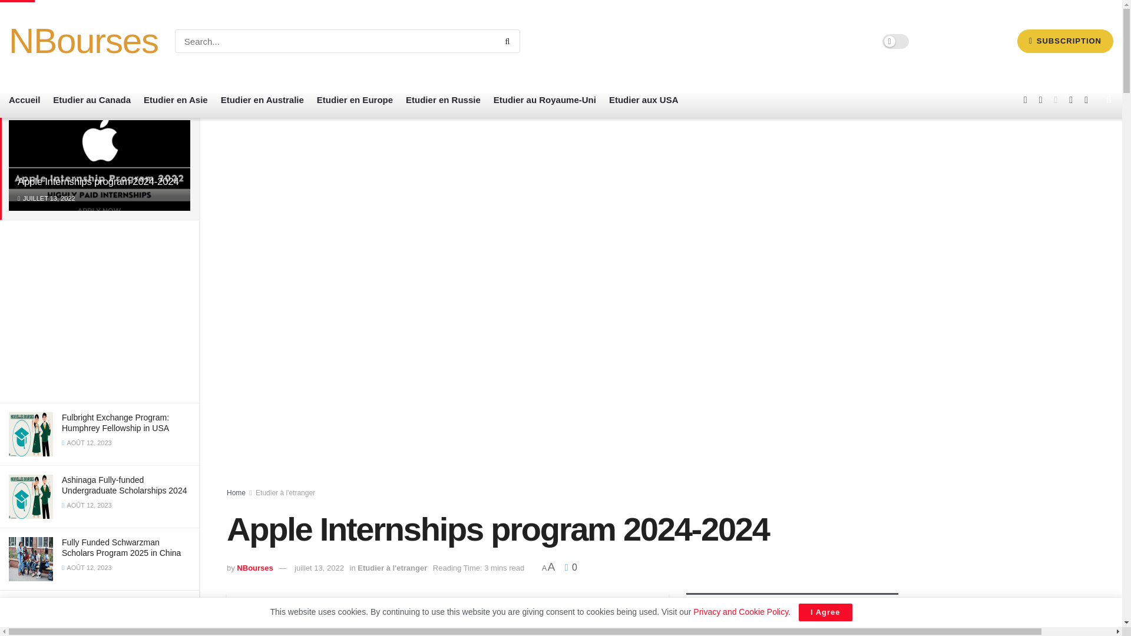 This screenshot has width=1131, height=636. I want to click on Etudier en Asie, so click(176, 100).